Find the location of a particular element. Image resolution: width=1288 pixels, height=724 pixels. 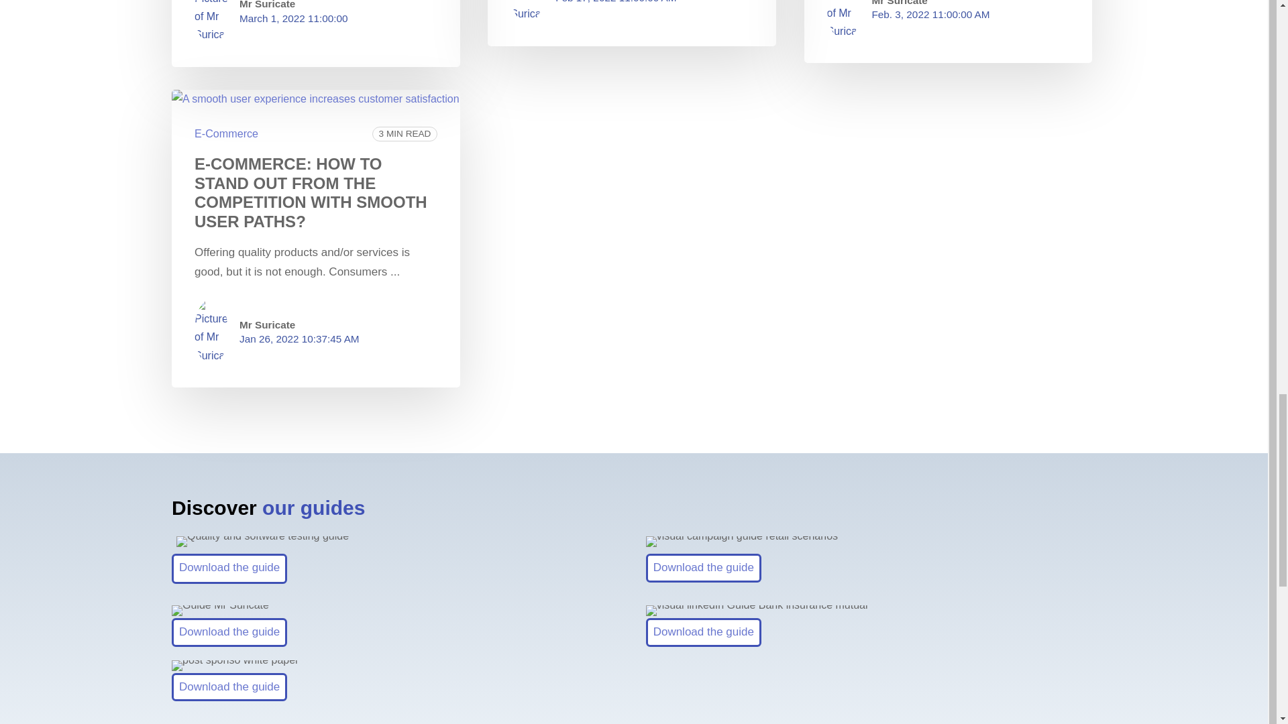

post sponso white paper is located at coordinates (235, 665).